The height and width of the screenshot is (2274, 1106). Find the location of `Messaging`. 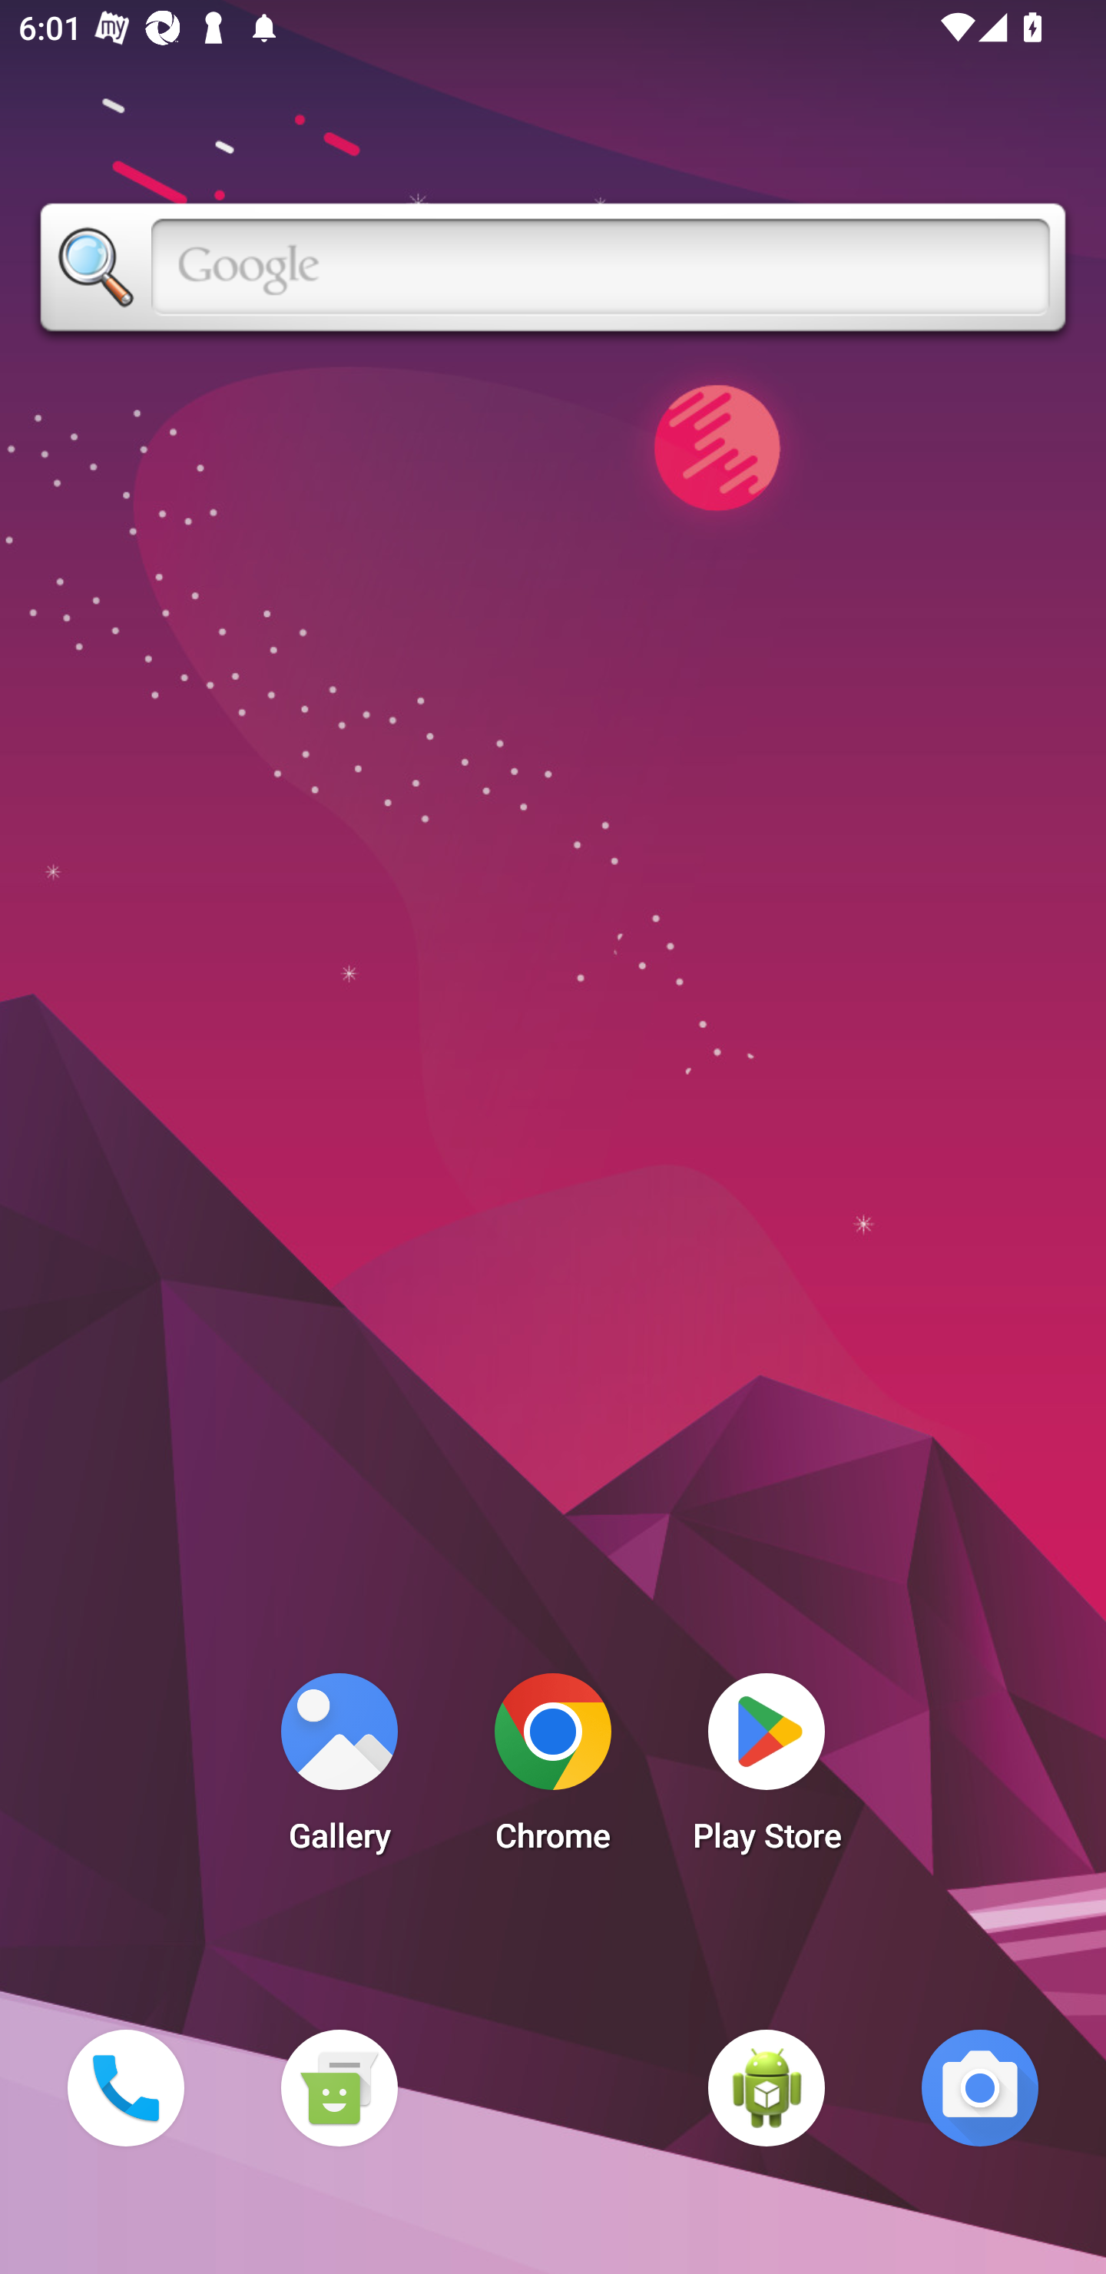

Messaging is located at coordinates (339, 2087).